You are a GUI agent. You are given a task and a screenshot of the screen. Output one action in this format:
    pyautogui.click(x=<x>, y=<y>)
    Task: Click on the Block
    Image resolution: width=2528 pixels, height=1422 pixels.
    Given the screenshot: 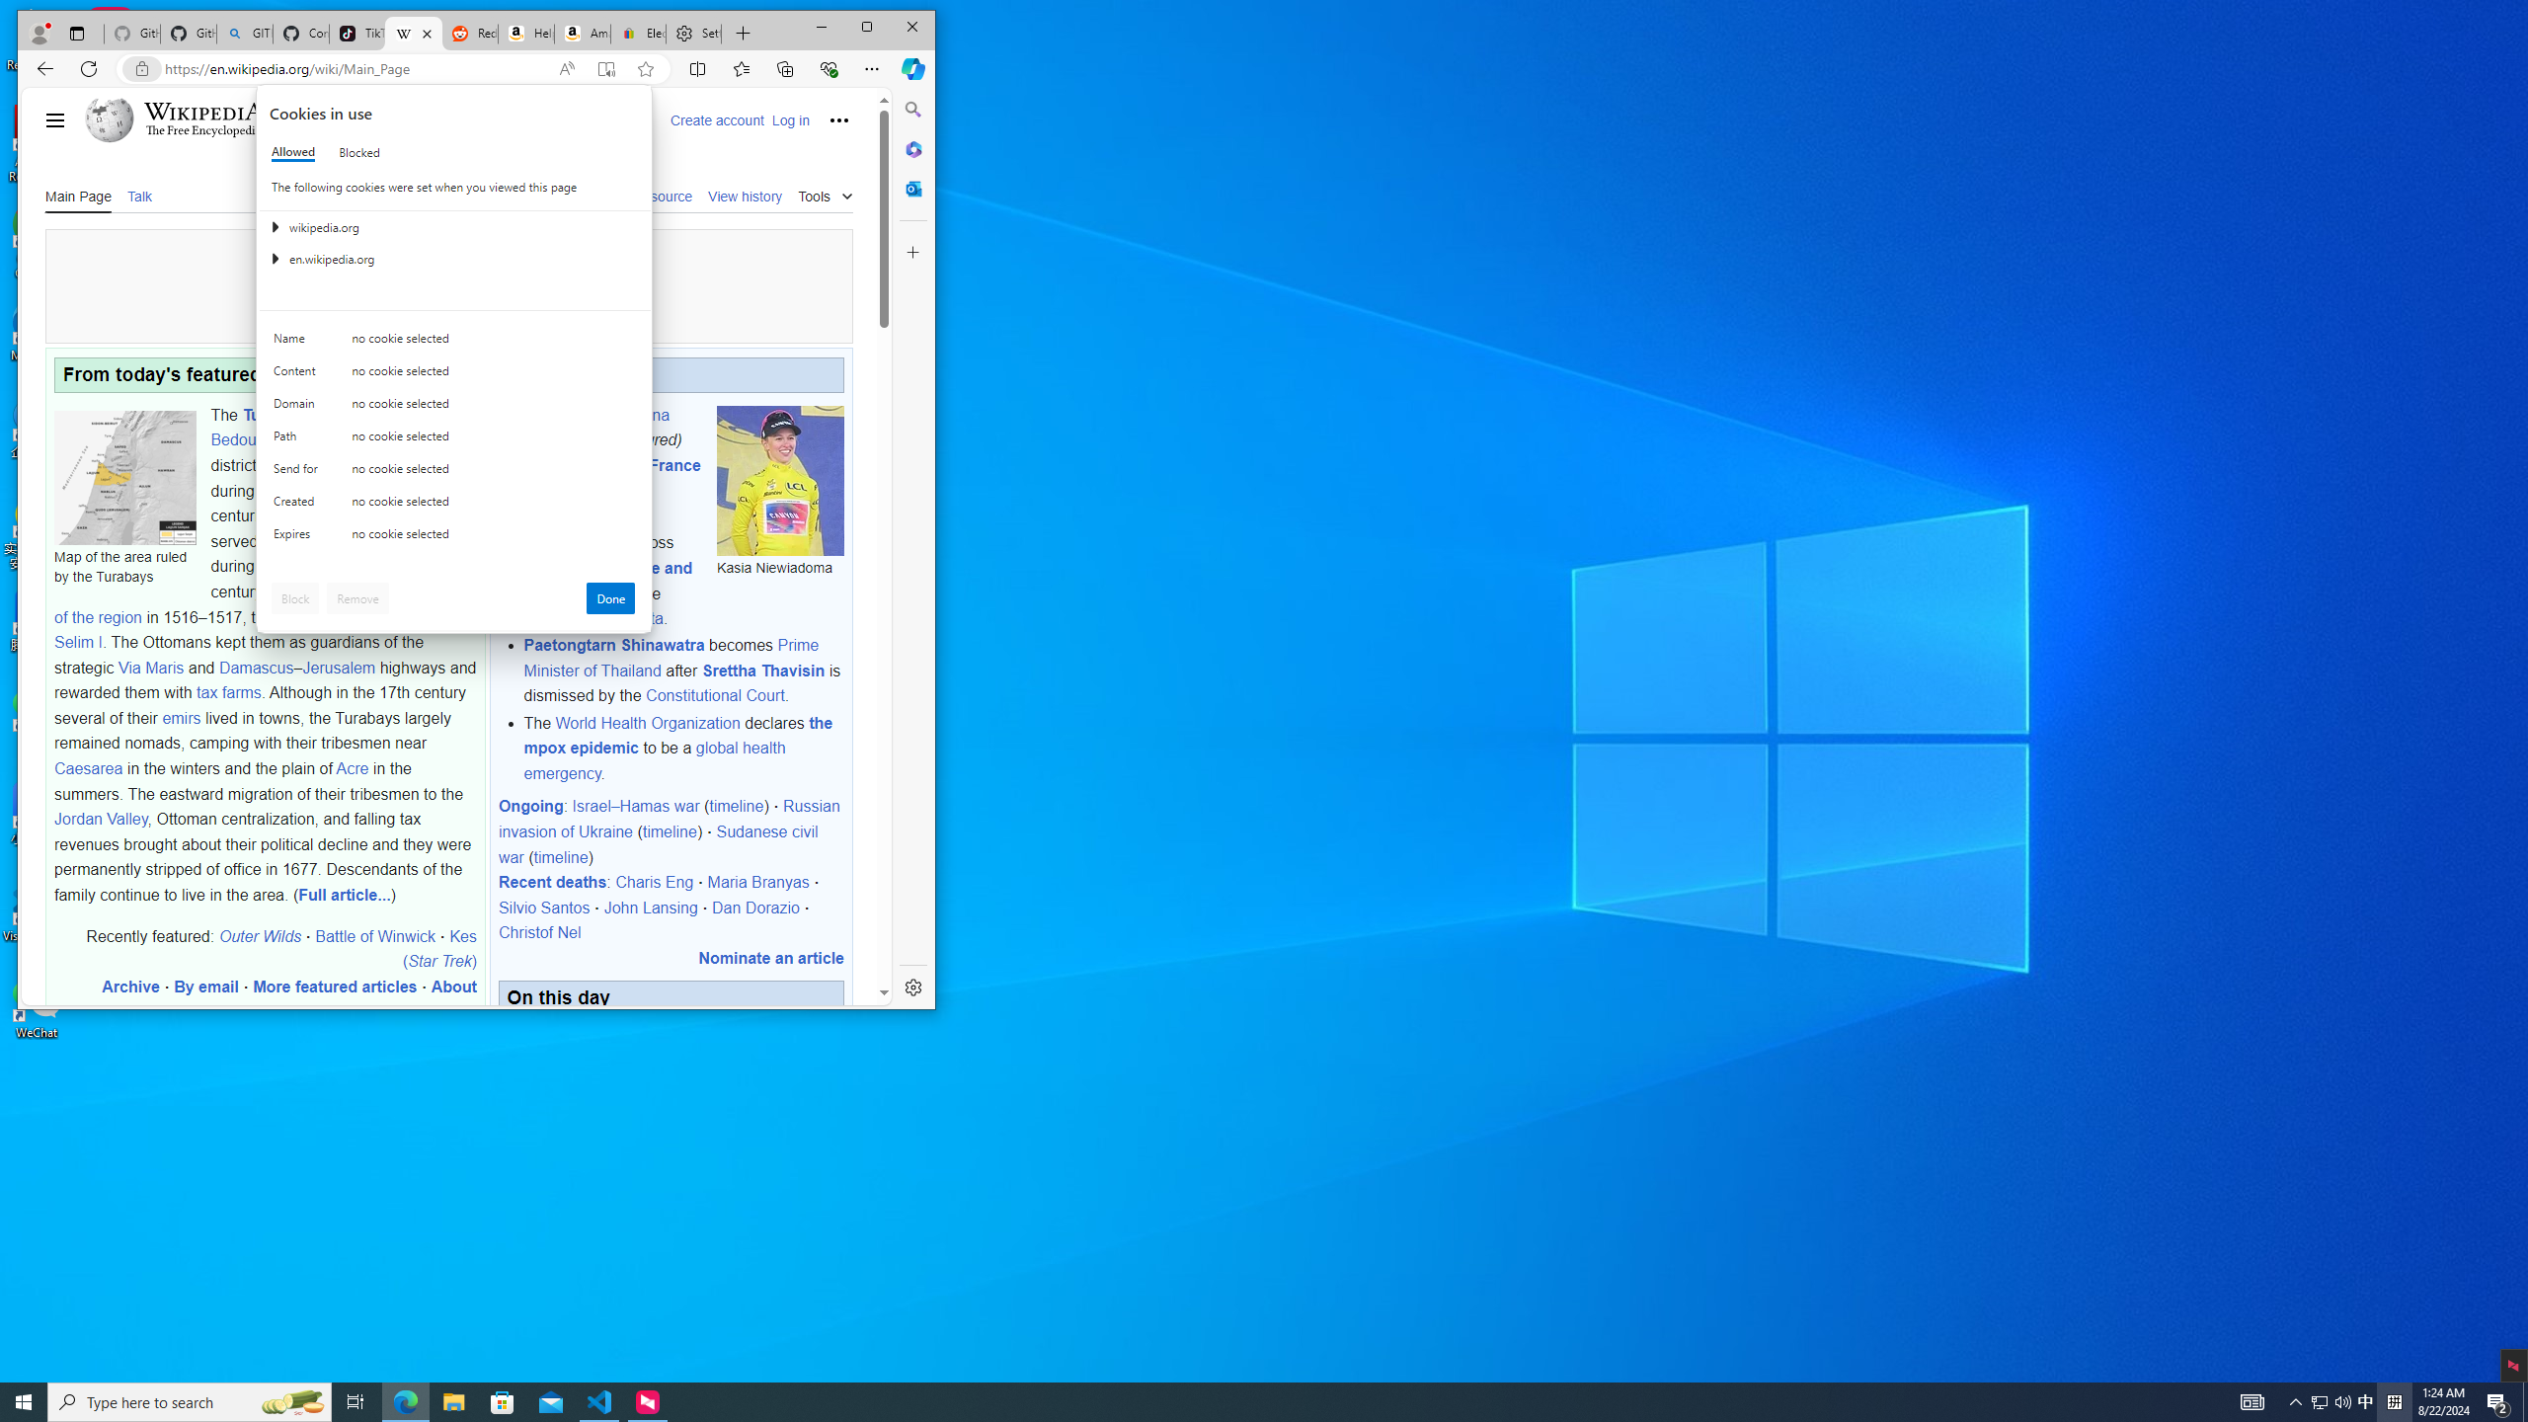 What is the action you would take?
    pyautogui.click(x=295, y=598)
    